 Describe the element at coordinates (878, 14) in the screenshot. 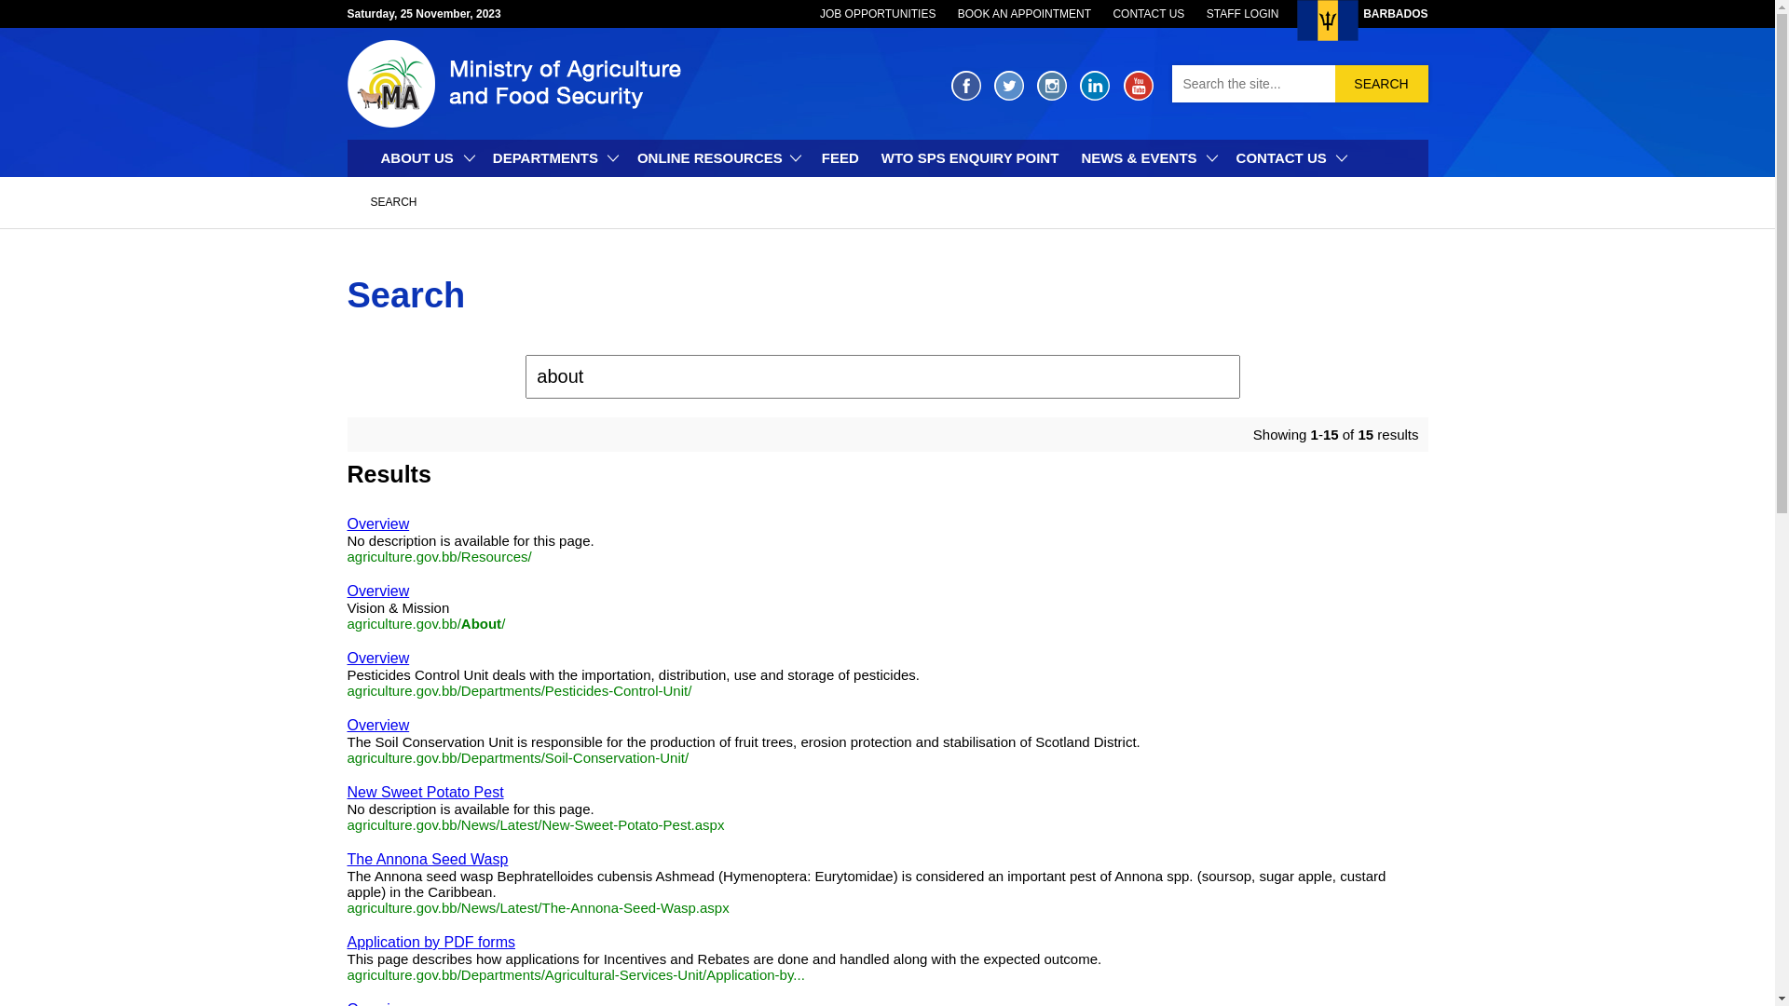

I see `JOB OPPORTUNITIES` at that location.